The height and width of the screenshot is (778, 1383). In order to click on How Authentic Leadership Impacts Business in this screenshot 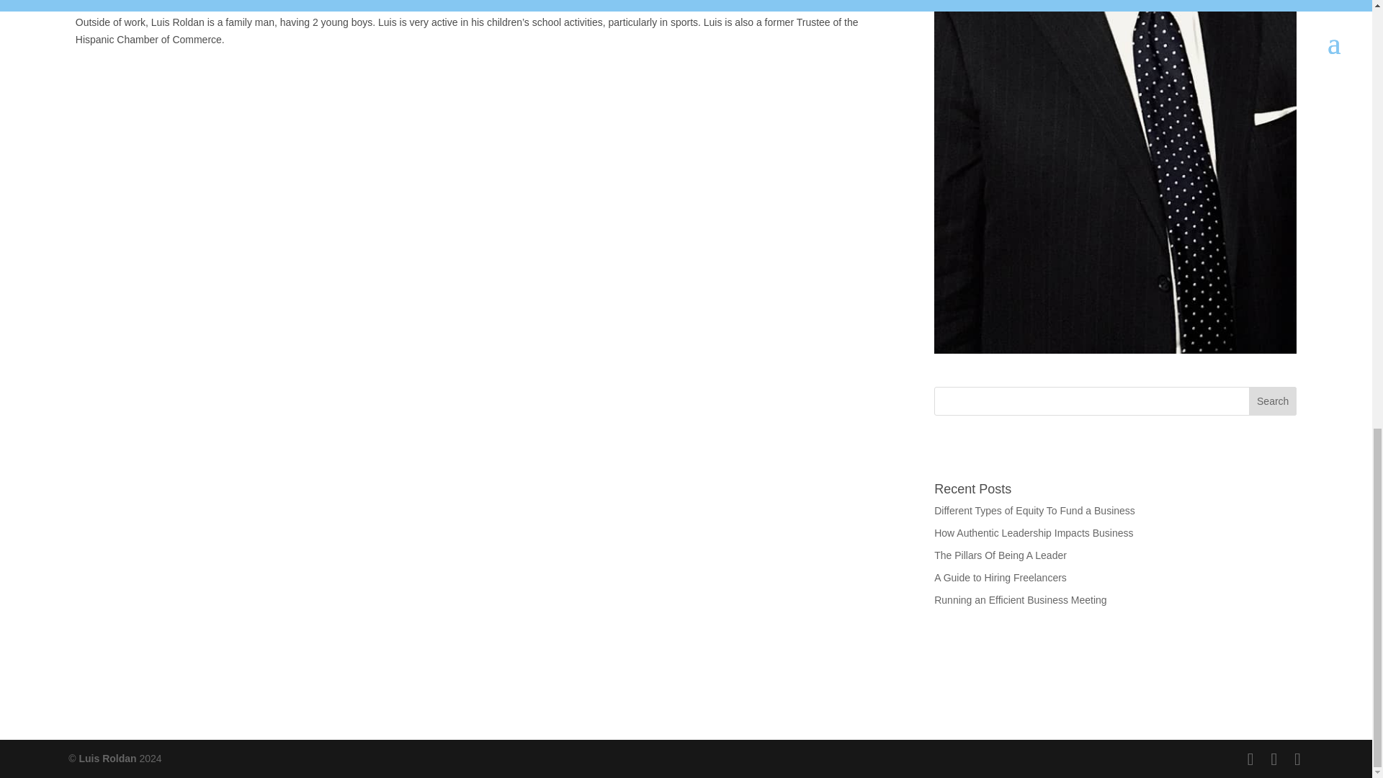, I will do `click(1033, 533)`.